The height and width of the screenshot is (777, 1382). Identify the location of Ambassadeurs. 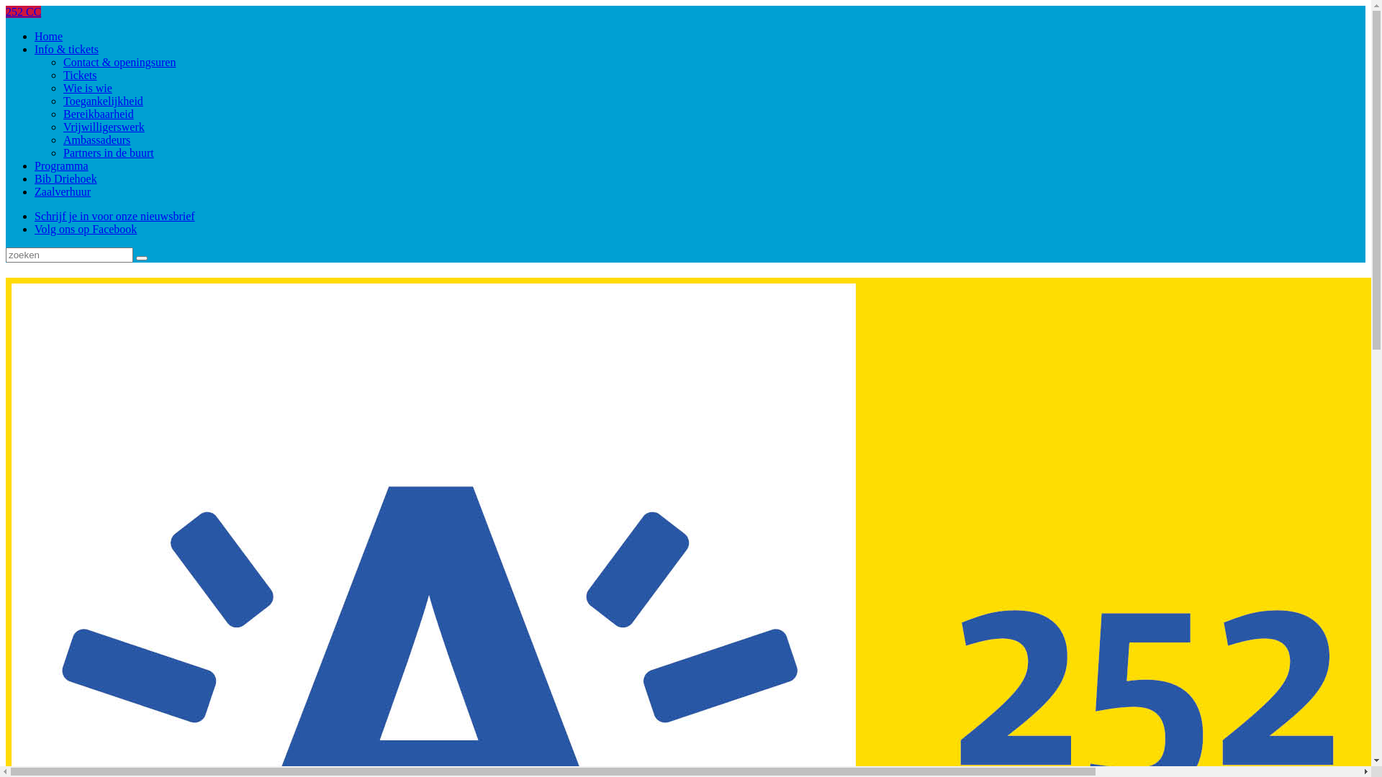
(96, 140).